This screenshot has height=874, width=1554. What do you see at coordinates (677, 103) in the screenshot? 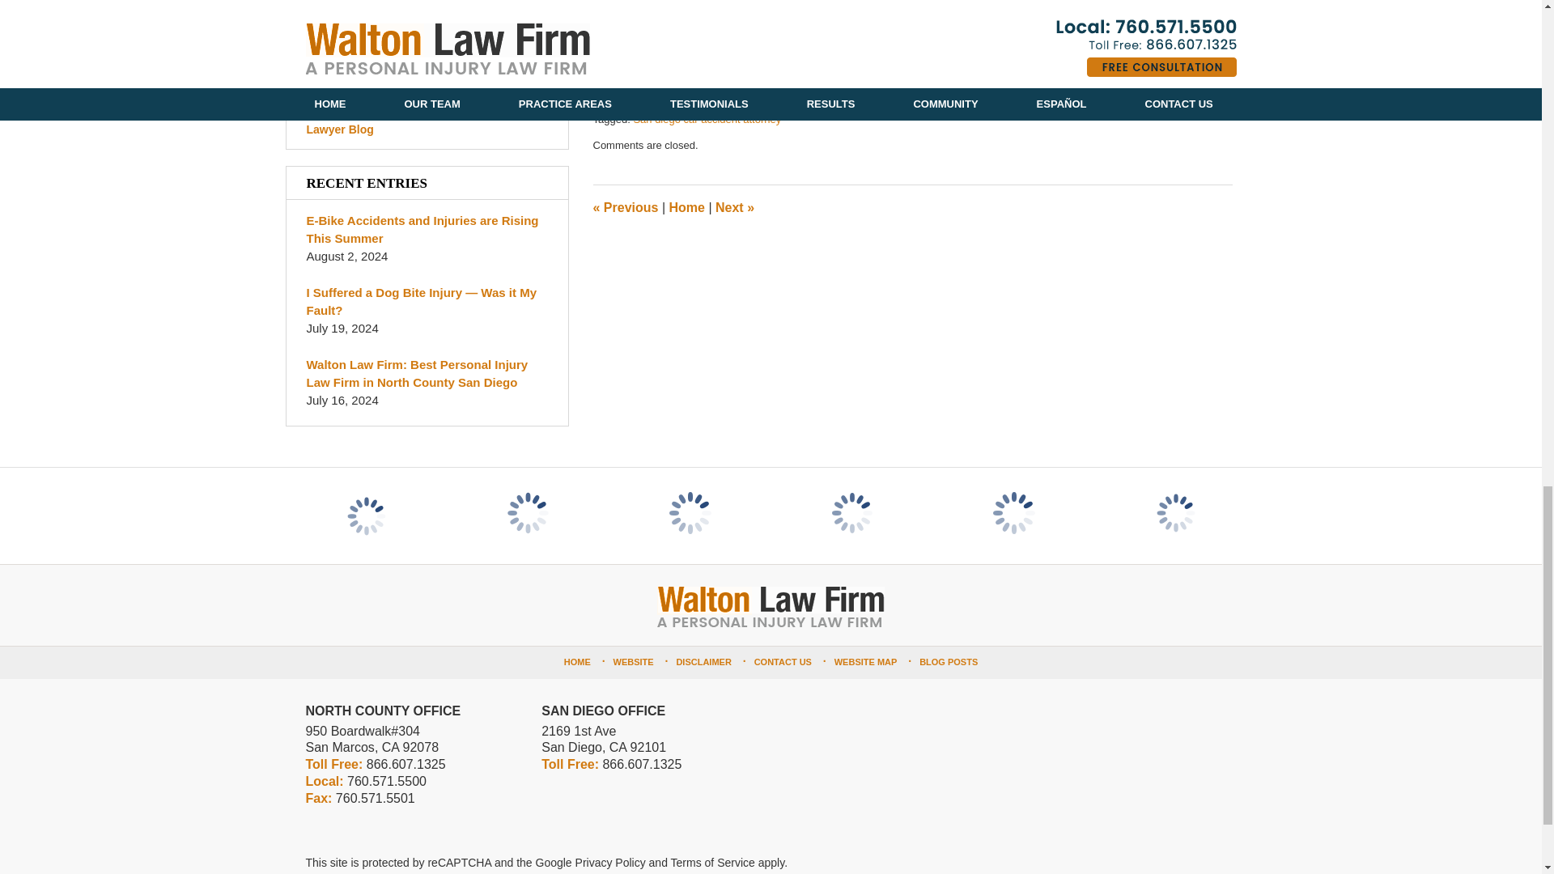
I see `View all posts in Auto Accidents` at bounding box center [677, 103].